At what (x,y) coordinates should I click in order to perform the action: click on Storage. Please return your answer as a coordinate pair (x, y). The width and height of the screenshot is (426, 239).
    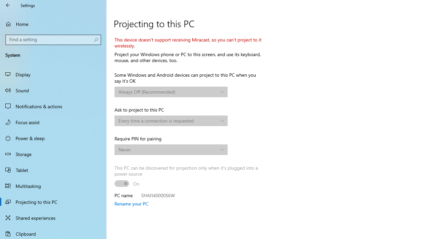
    Looking at the image, I should click on (53, 154).